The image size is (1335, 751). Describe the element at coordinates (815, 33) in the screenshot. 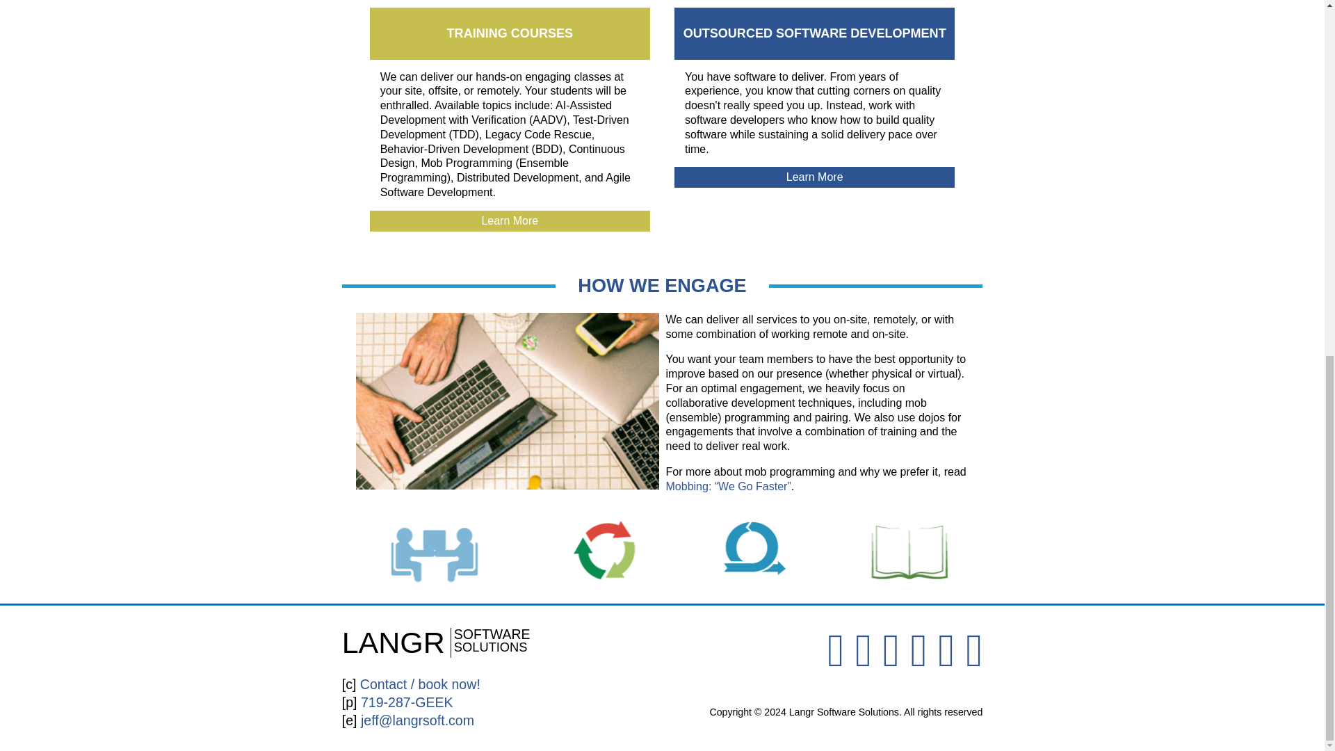

I see `719-287-GEEK` at that location.